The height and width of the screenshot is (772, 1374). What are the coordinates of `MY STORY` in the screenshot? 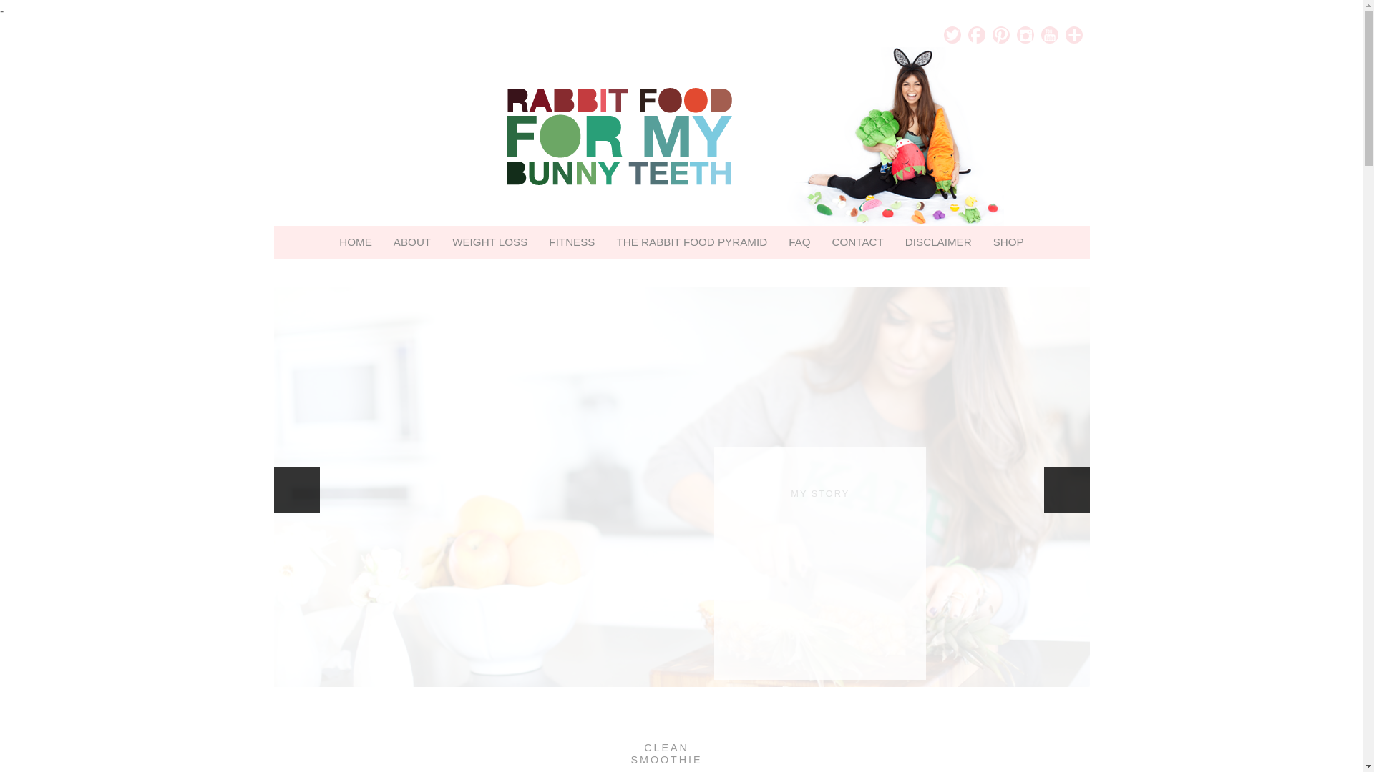 It's located at (820, 493).